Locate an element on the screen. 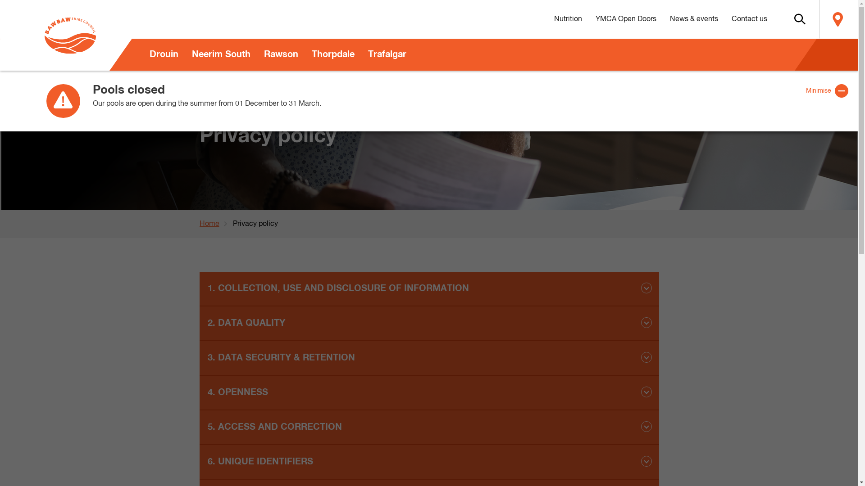 The image size is (865, 486). 2. DATA QUALITY is located at coordinates (429, 324).